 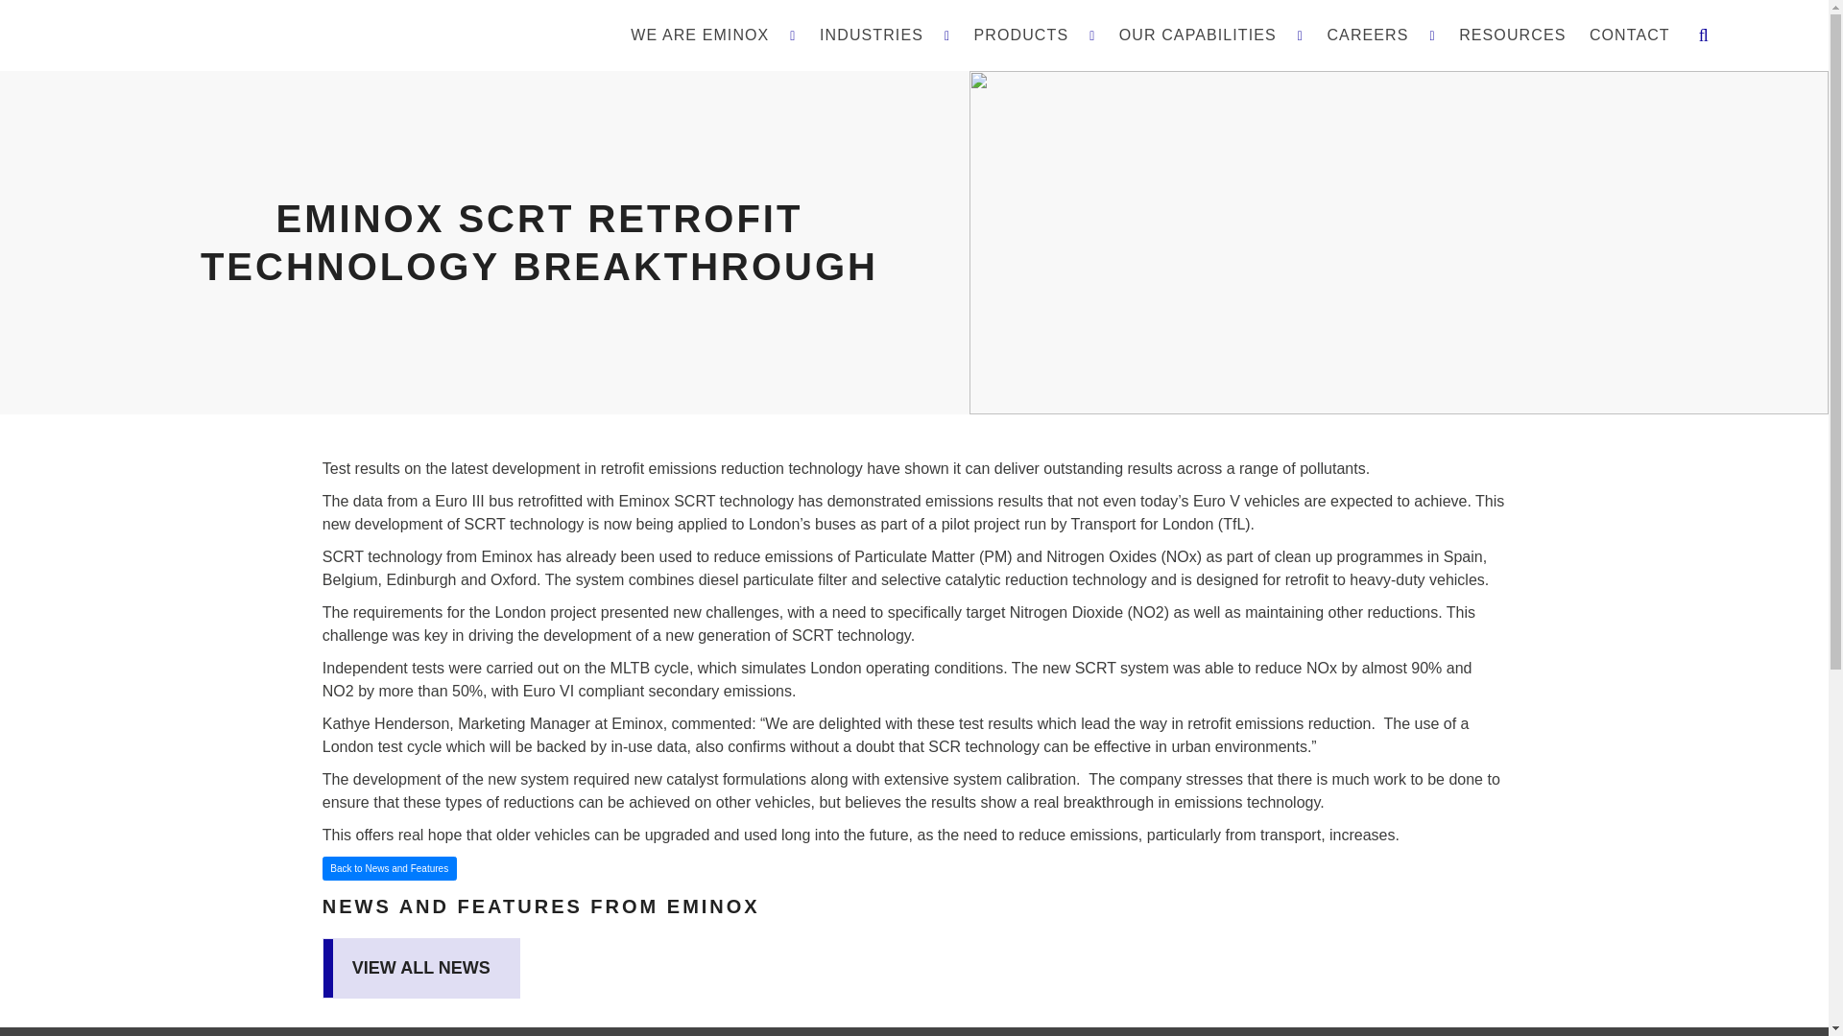 What do you see at coordinates (1210, 35) in the screenshot?
I see `OUR CAPABILITIES` at bounding box center [1210, 35].